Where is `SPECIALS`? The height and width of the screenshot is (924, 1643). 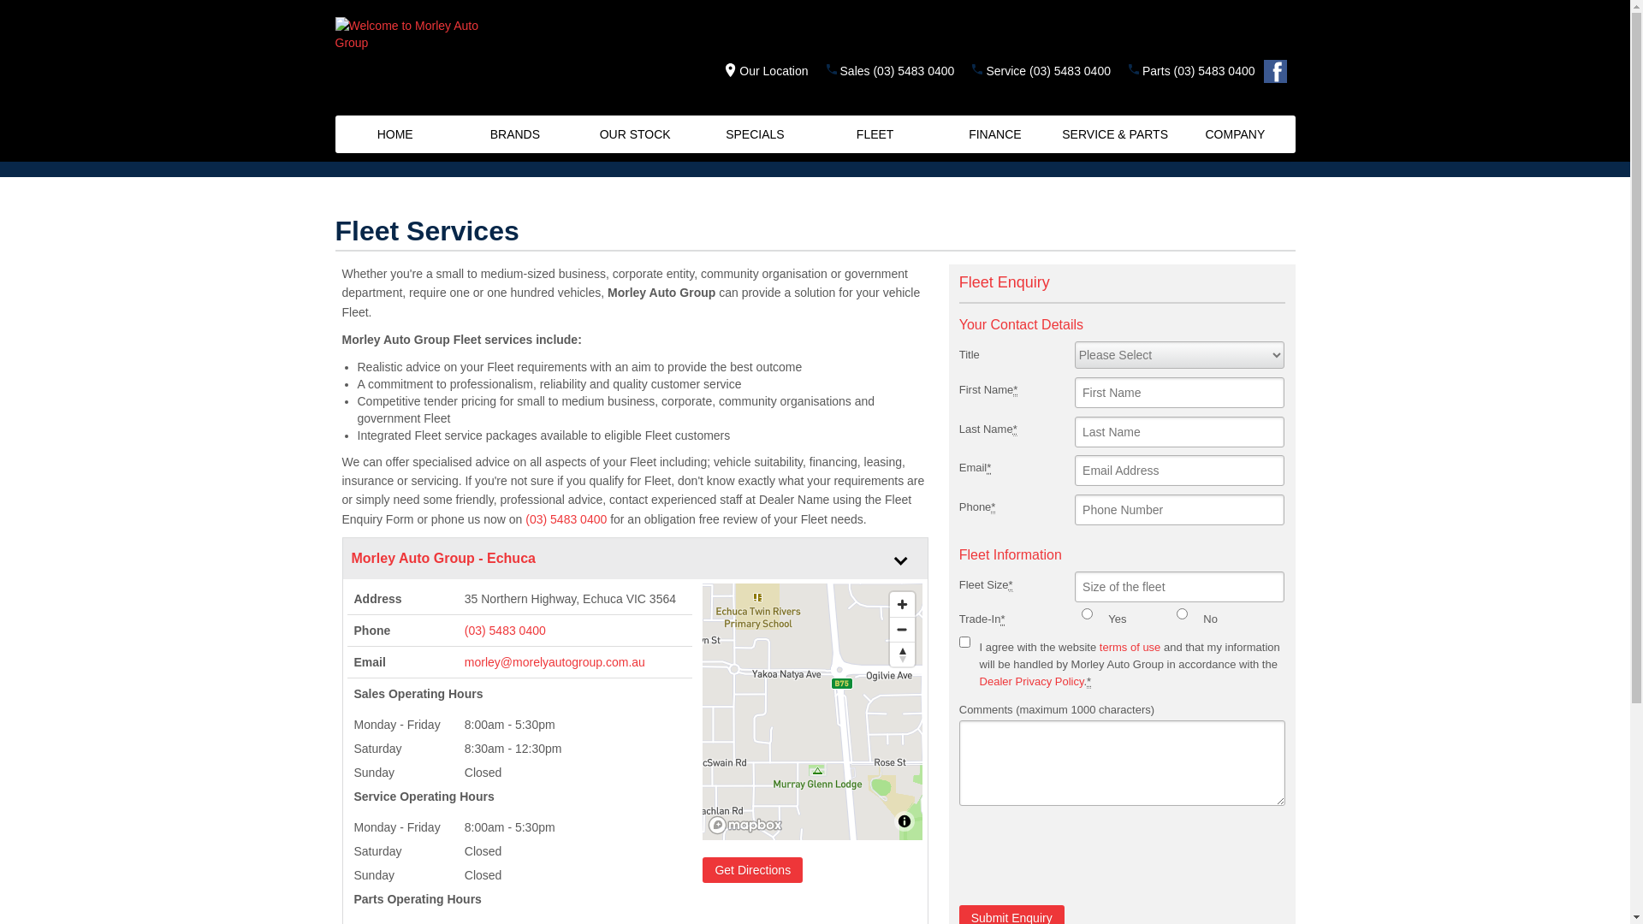
SPECIALS is located at coordinates (755, 134).